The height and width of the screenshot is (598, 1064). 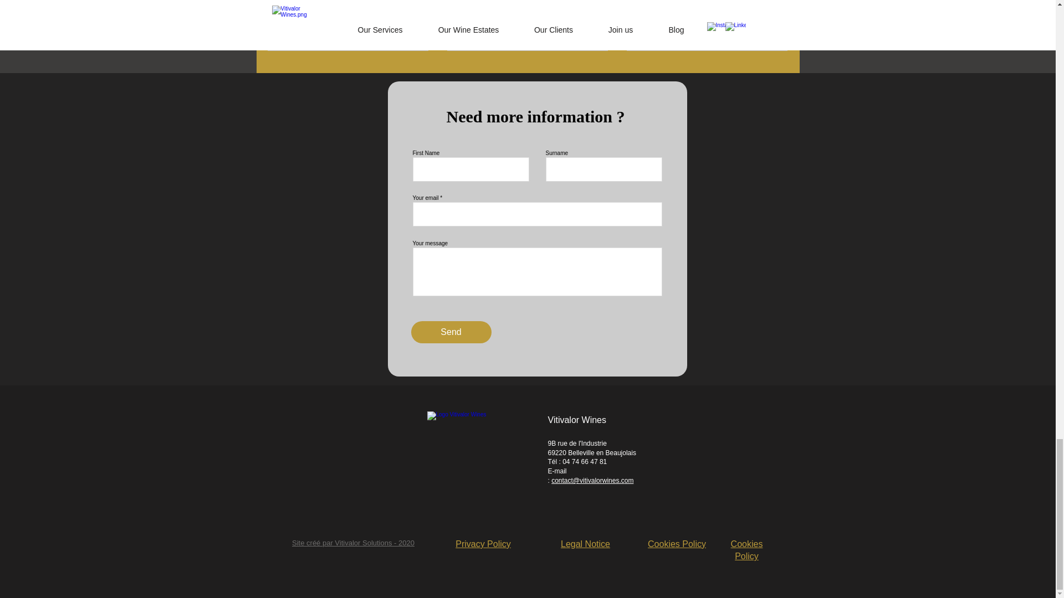 What do you see at coordinates (474, 443) in the screenshot?
I see `Logo Vitivalor Wines` at bounding box center [474, 443].